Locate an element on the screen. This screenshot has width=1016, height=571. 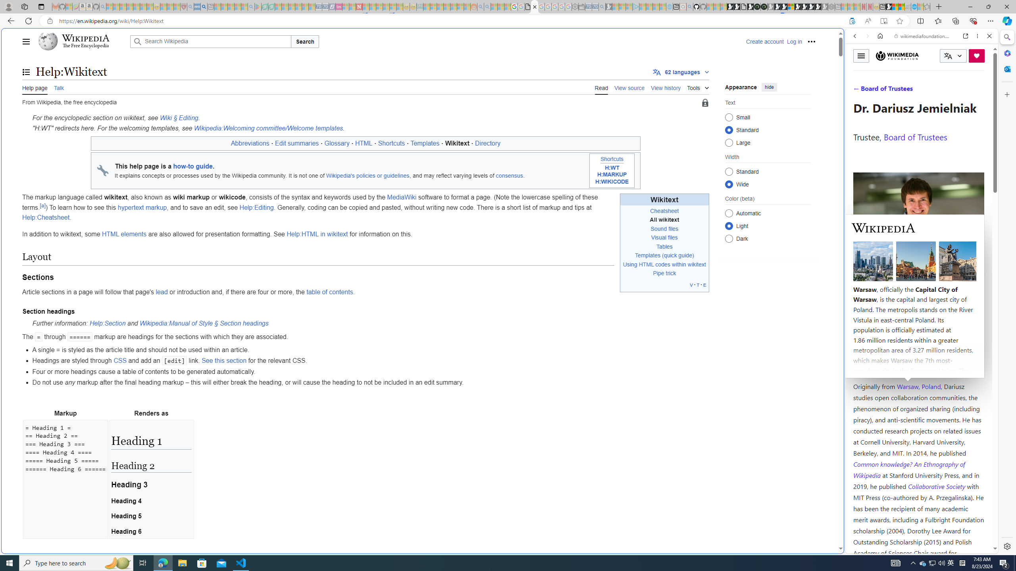
(quick guide) is located at coordinates (678, 255).